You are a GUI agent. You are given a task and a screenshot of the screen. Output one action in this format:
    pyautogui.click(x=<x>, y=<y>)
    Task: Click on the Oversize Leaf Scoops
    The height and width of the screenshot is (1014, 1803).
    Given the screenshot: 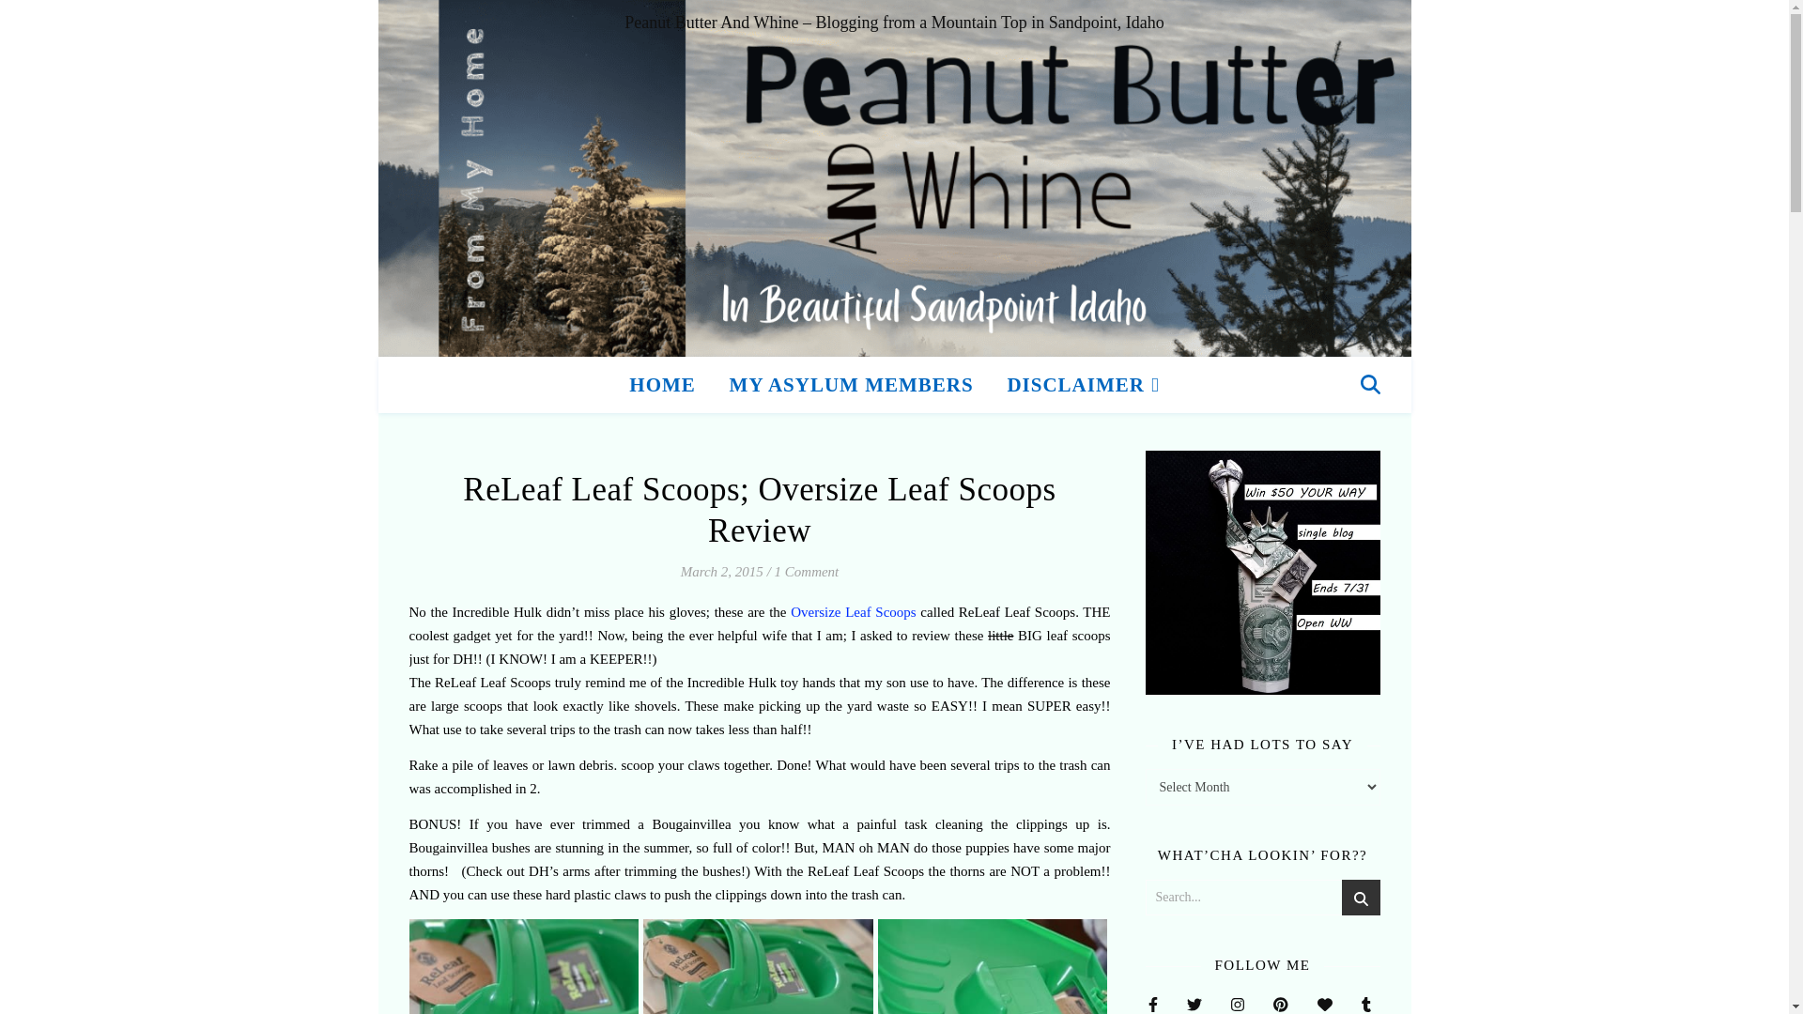 What is the action you would take?
    pyautogui.click(x=853, y=611)
    